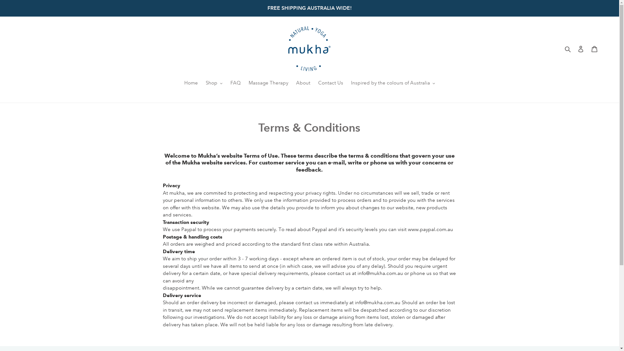  What do you see at coordinates (303, 84) in the screenshot?
I see `About` at bounding box center [303, 84].